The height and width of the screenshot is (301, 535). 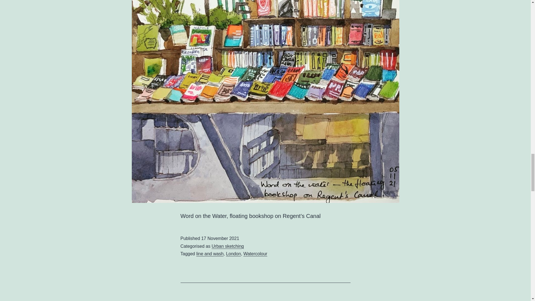 I want to click on Urban sketching, so click(x=228, y=246).